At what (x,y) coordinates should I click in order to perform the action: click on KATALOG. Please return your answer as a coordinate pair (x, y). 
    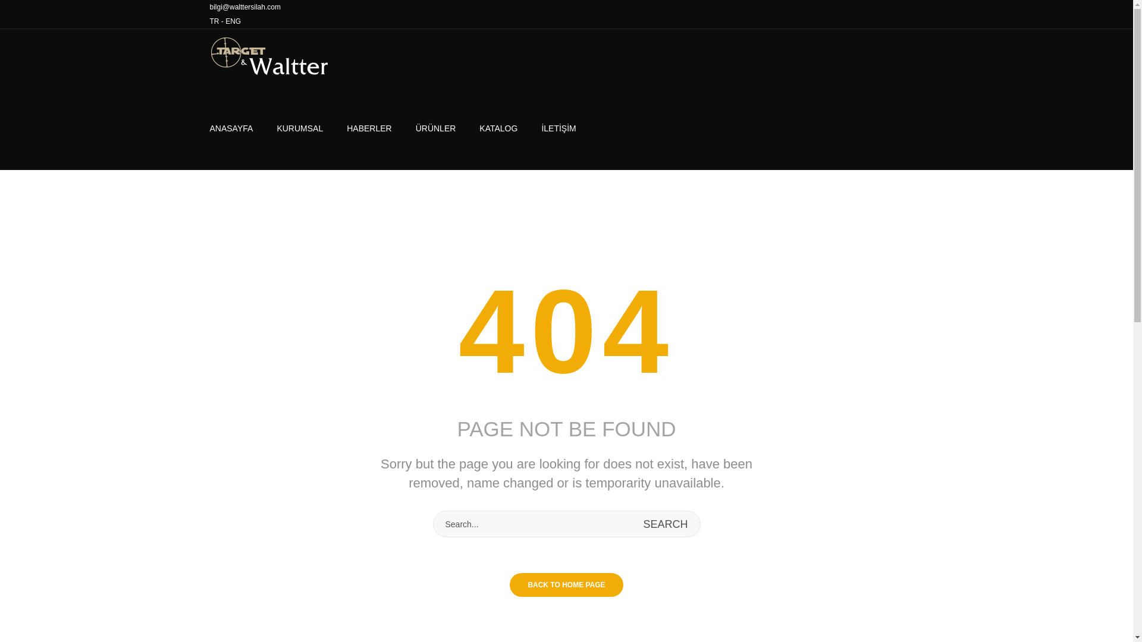
    Looking at the image, I should click on (498, 128).